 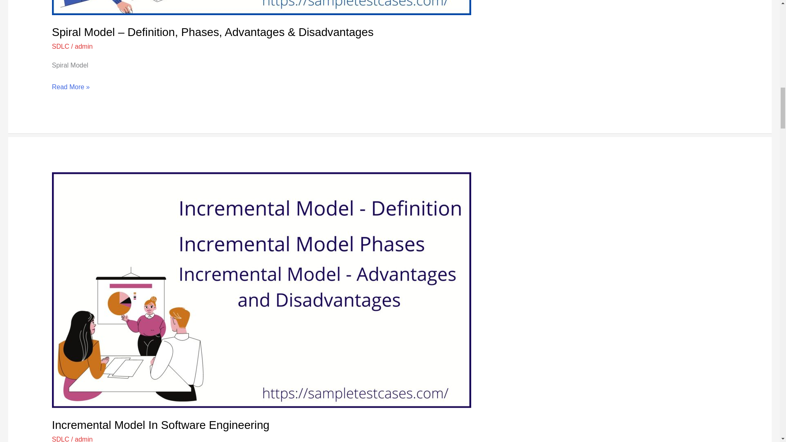 I want to click on View all posts by admin, so click(x=84, y=439).